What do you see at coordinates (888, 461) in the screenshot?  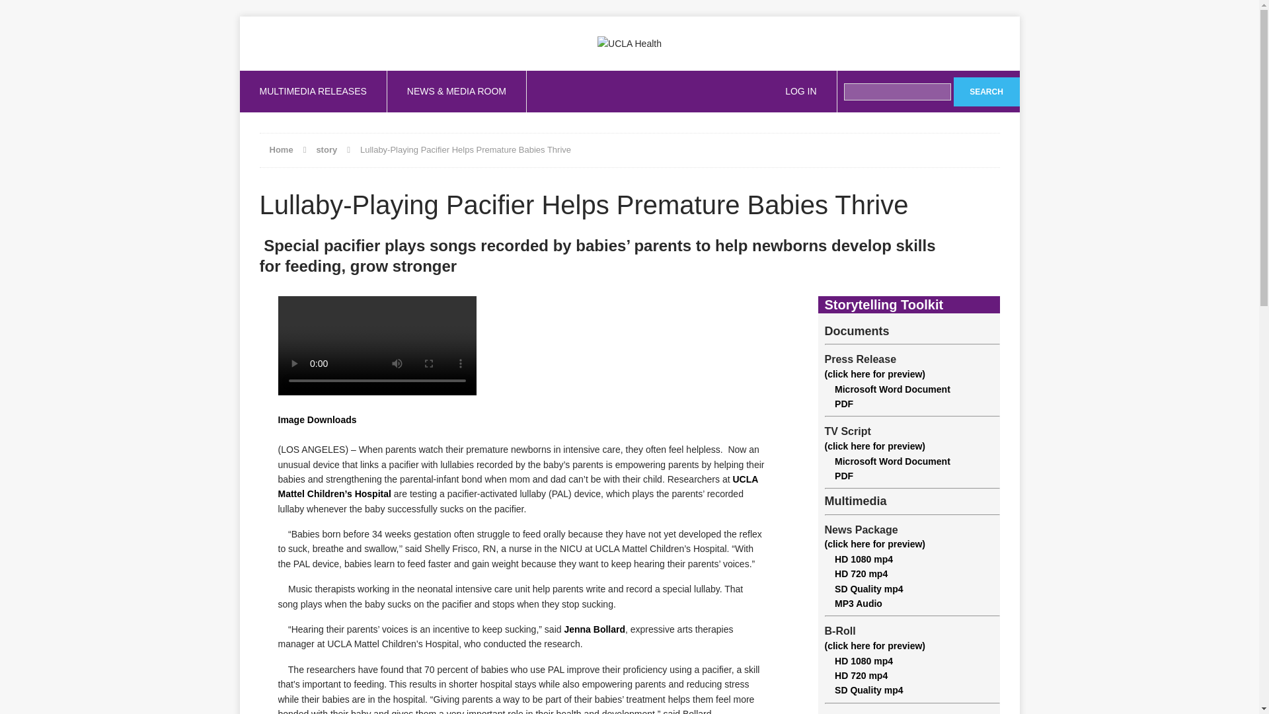 I see `    Microsoft Word Document` at bounding box center [888, 461].